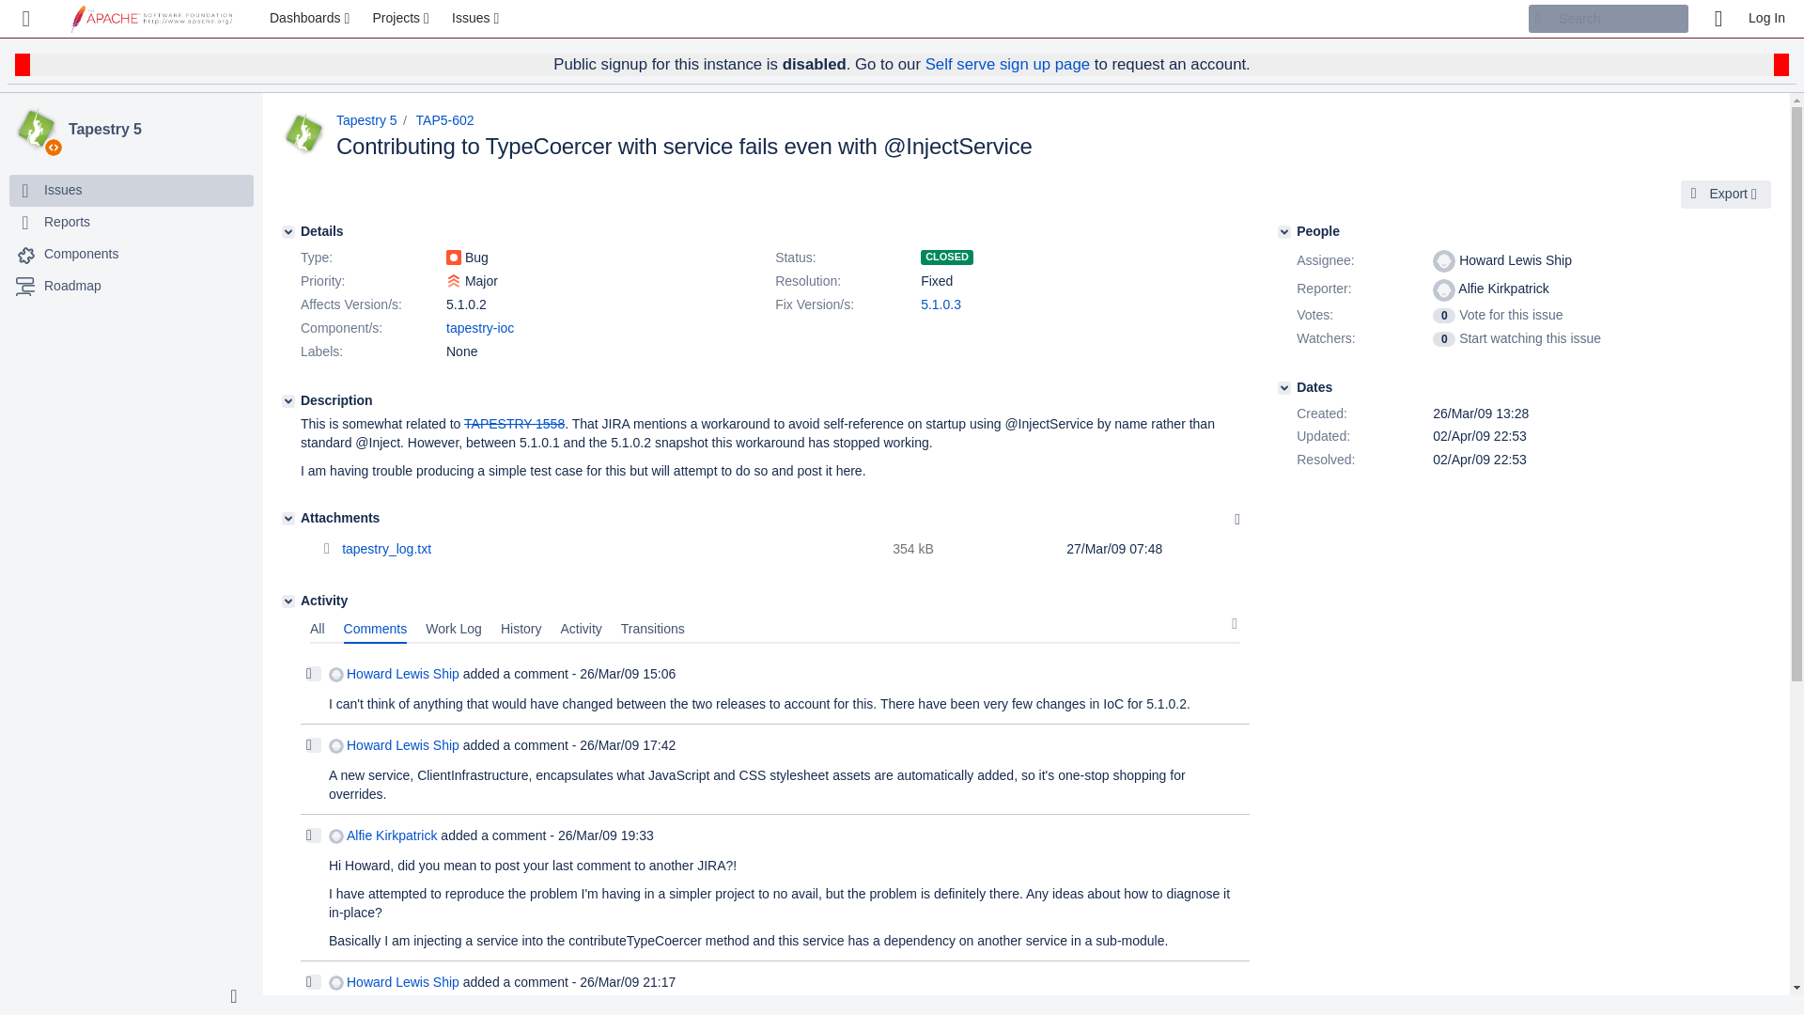 The width and height of the screenshot is (1804, 1015). What do you see at coordinates (402, 19) in the screenshot?
I see `View recent projects and browse a list of projects` at bounding box center [402, 19].